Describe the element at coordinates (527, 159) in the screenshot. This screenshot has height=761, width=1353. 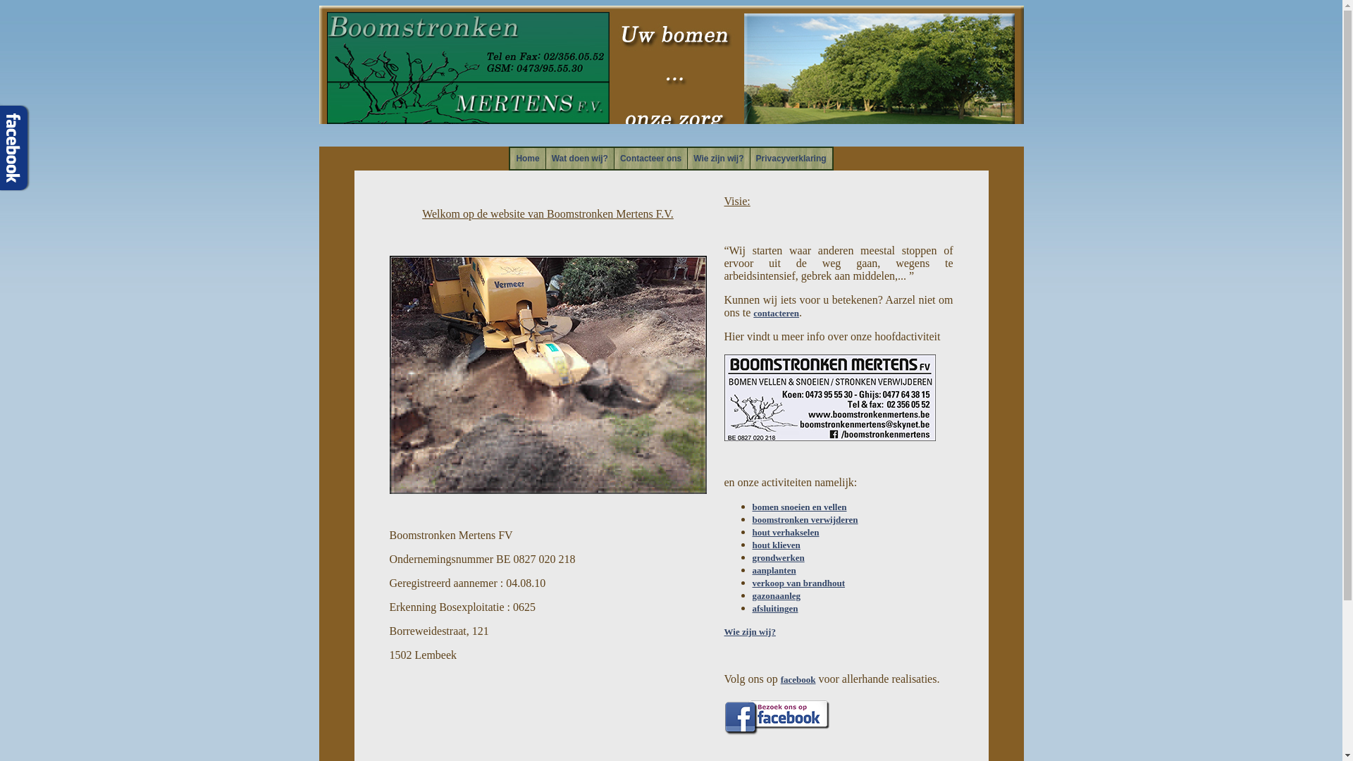
I see `Home` at that location.